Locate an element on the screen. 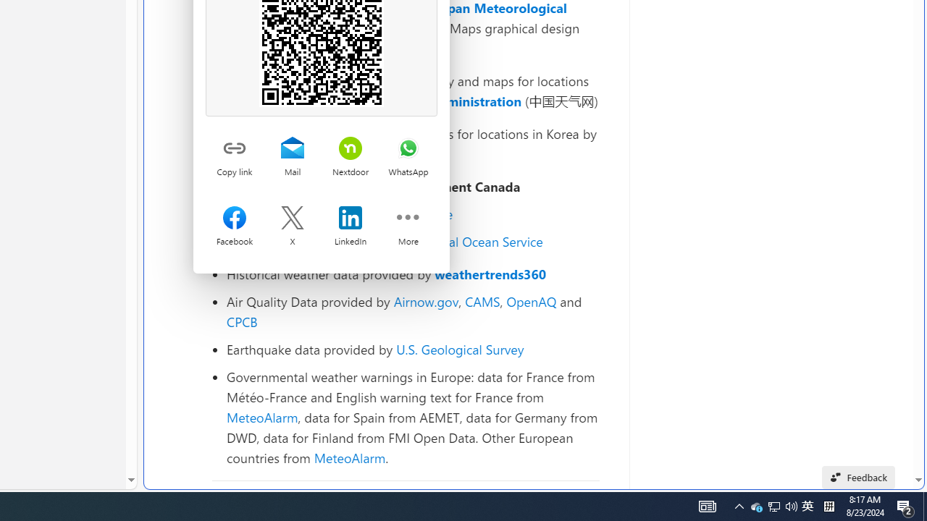 The height and width of the screenshot is (521, 927). Share on LinkedIn is located at coordinates (351, 219).